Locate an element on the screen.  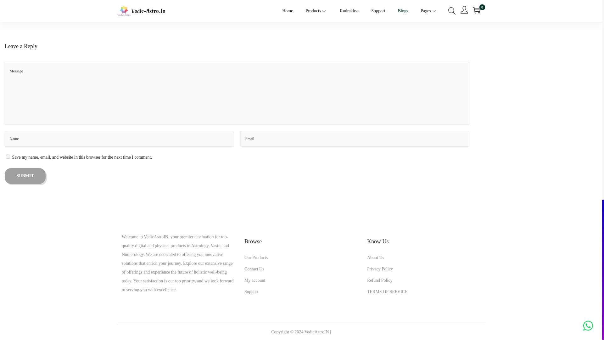
yes is located at coordinates (8, 157).